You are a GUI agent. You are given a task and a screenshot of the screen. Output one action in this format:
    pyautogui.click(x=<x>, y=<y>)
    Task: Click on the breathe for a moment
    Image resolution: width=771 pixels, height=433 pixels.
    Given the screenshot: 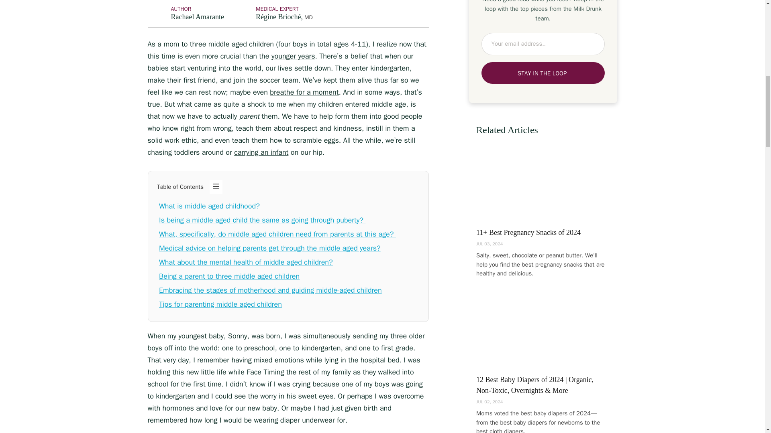 What is the action you would take?
    pyautogui.click(x=304, y=92)
    